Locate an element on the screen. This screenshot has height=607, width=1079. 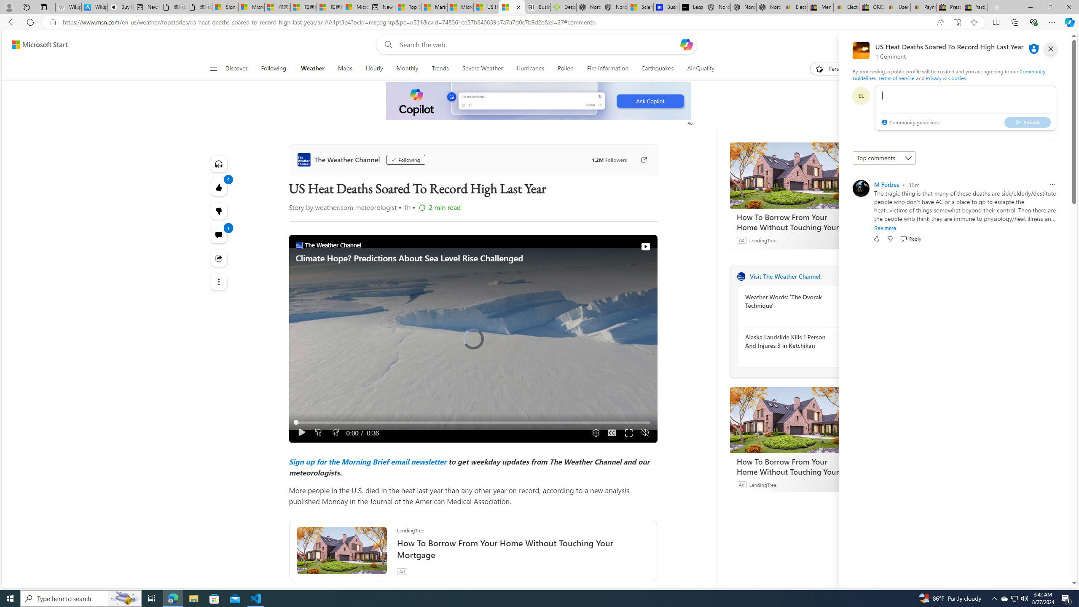
Reply Reply Comment is located at coordinates (910, 239).